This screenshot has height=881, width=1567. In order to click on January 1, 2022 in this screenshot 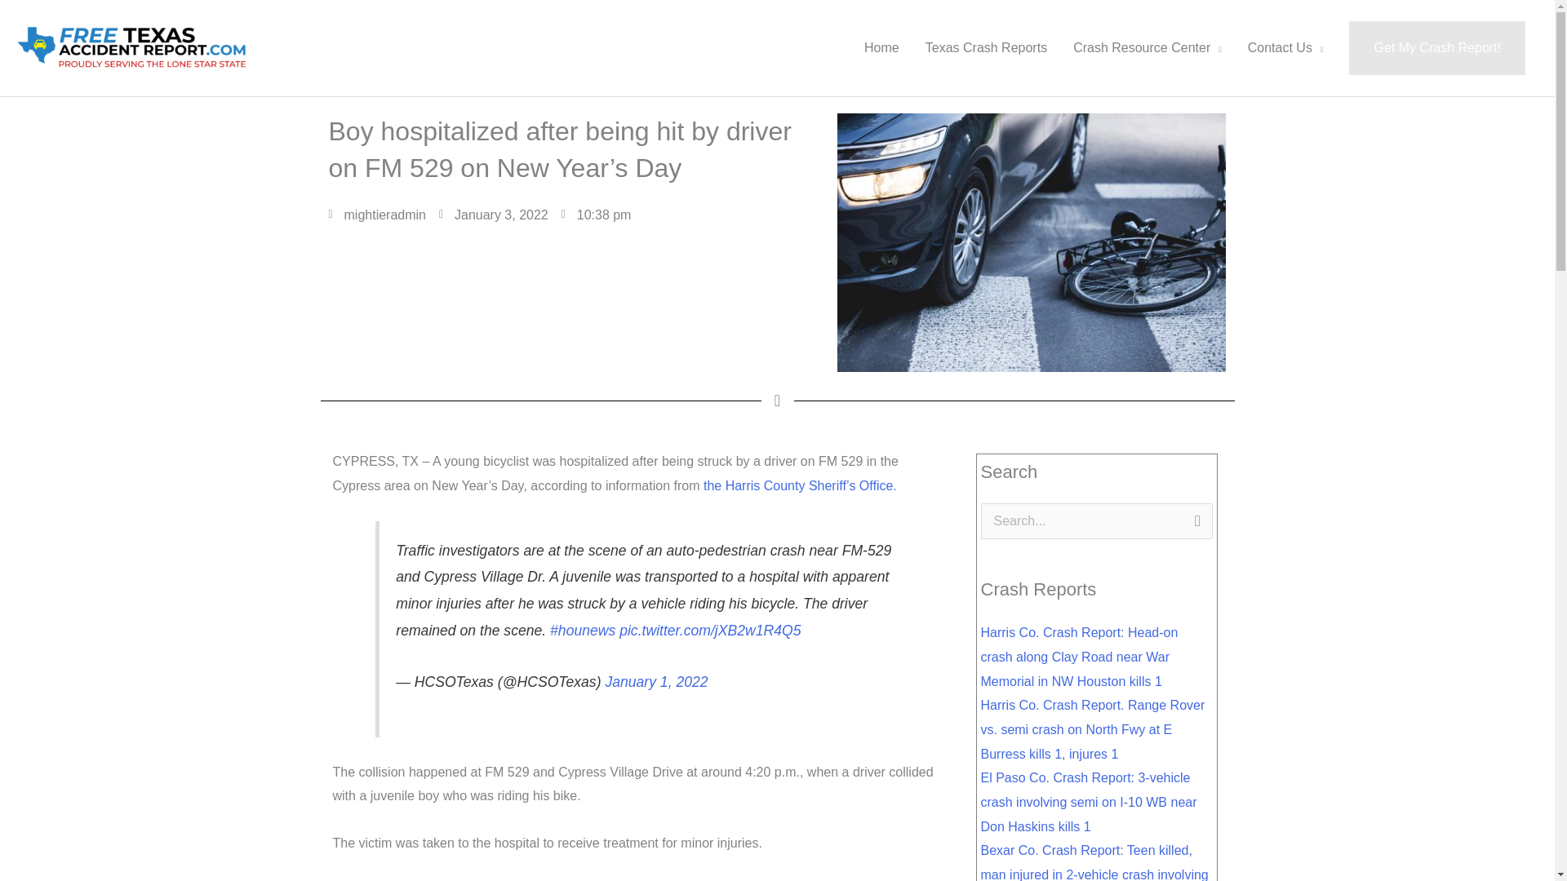, I will do `click(656, 682)`.